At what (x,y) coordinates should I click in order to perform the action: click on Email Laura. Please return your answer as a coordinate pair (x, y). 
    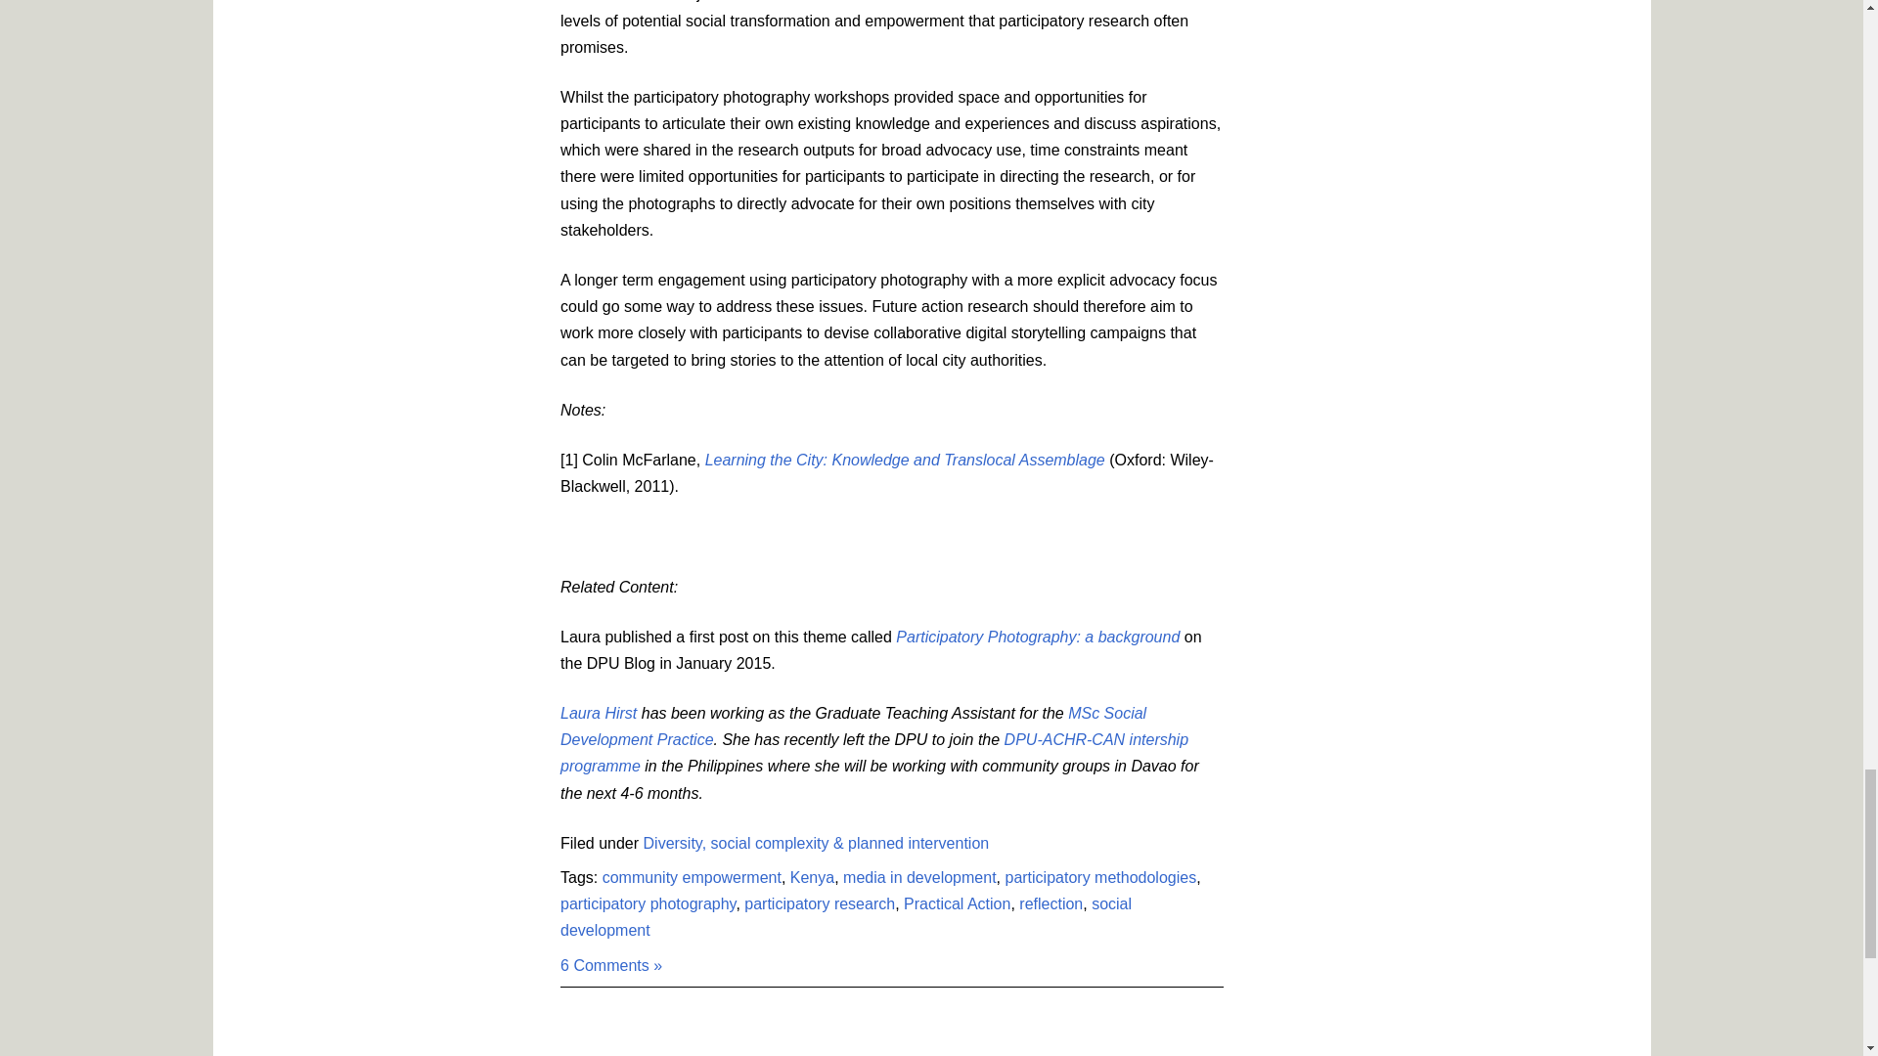
    Looking at the image, I should click on (598, 713).